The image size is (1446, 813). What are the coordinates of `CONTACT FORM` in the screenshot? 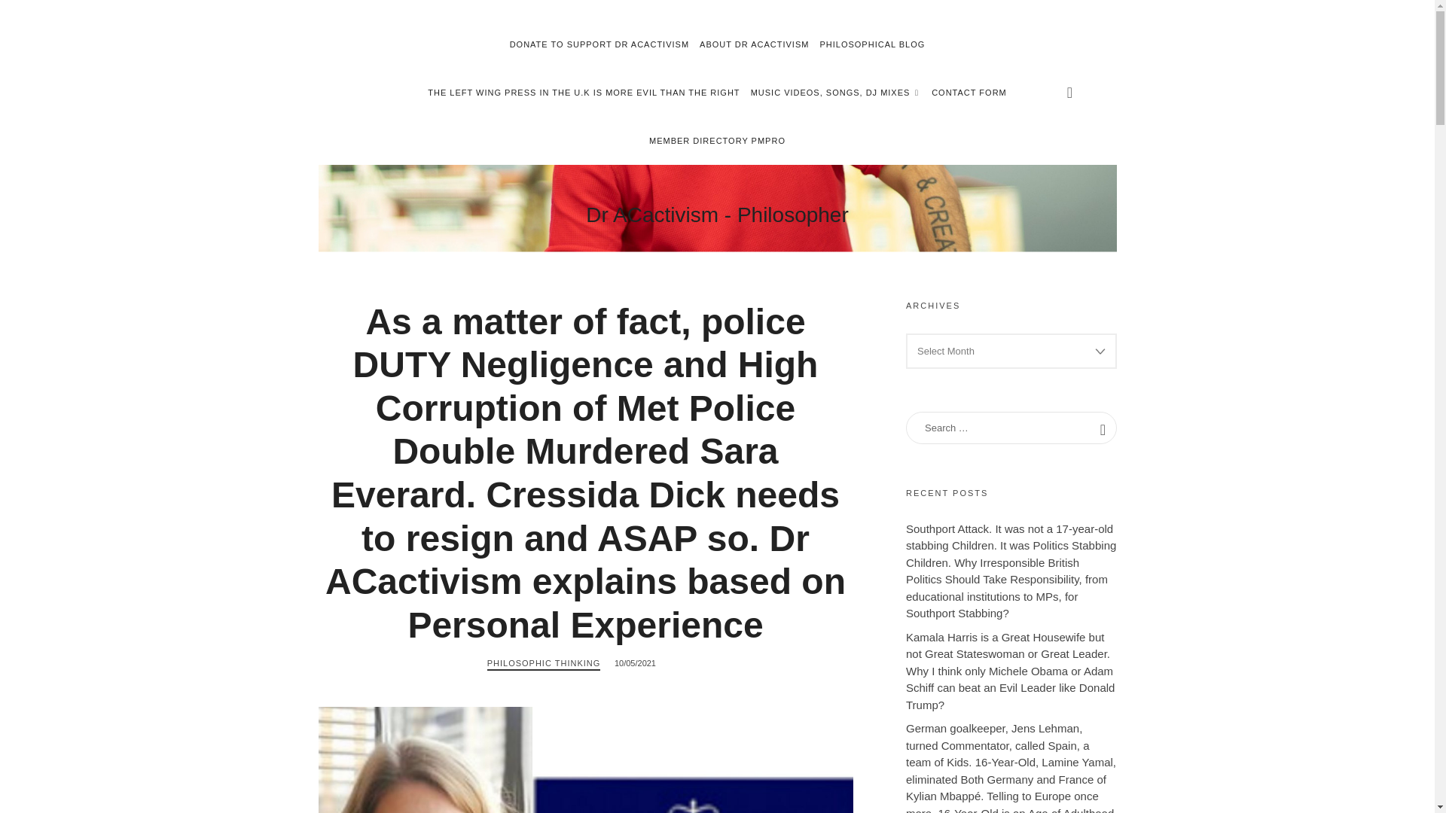 It's located at (969, 92).